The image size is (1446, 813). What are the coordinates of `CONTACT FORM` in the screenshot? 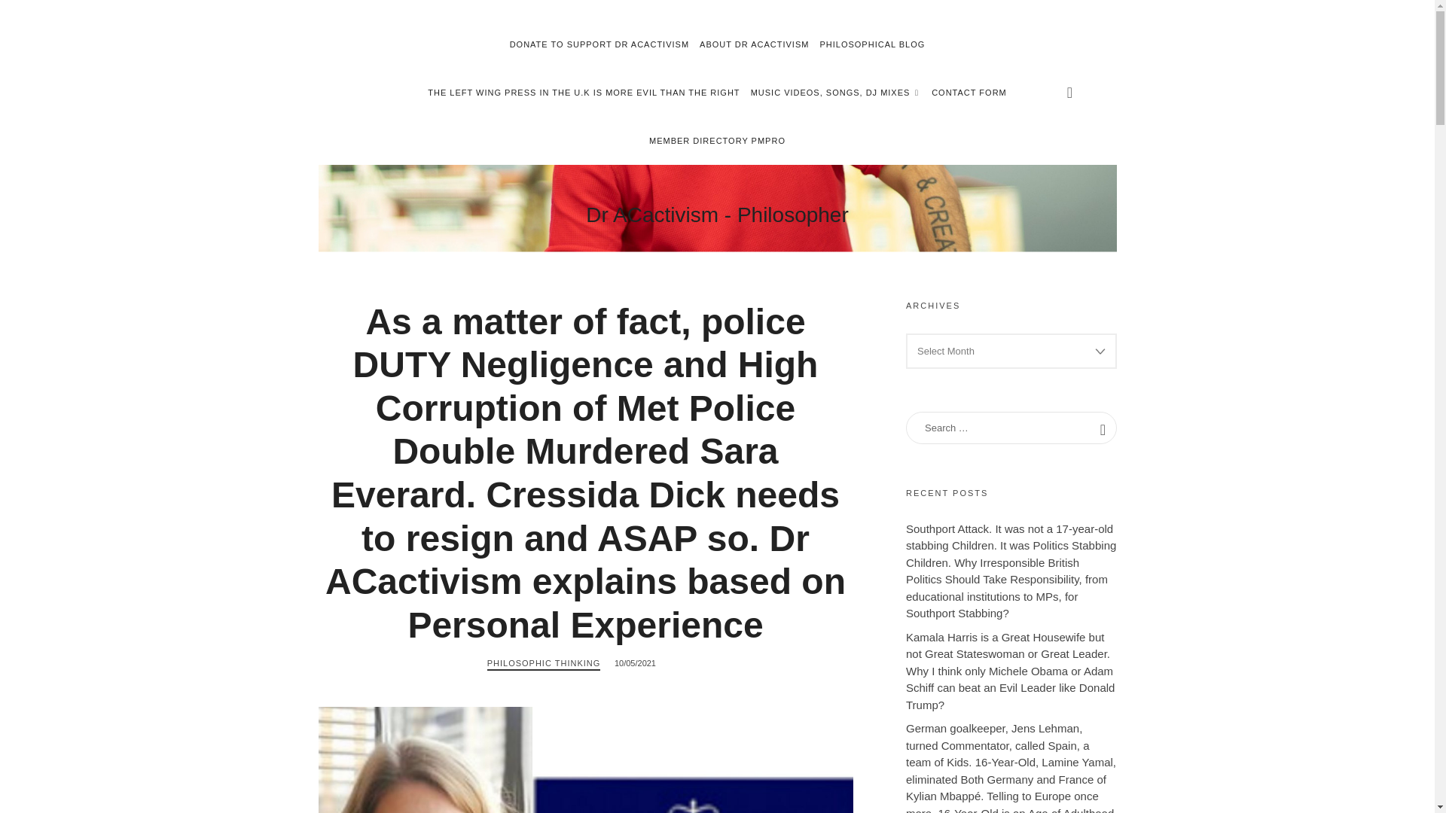 It's located at (969, 92).